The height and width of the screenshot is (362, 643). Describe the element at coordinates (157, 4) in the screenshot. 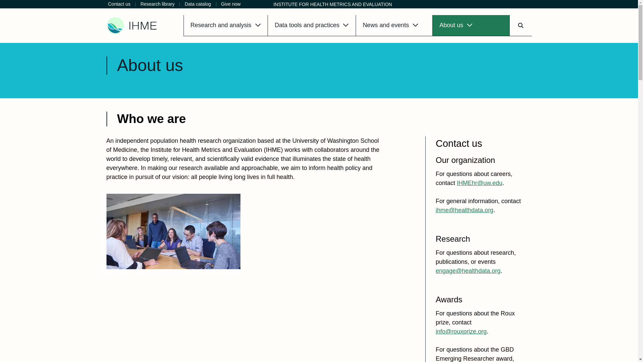

I see `Research library` at that location.